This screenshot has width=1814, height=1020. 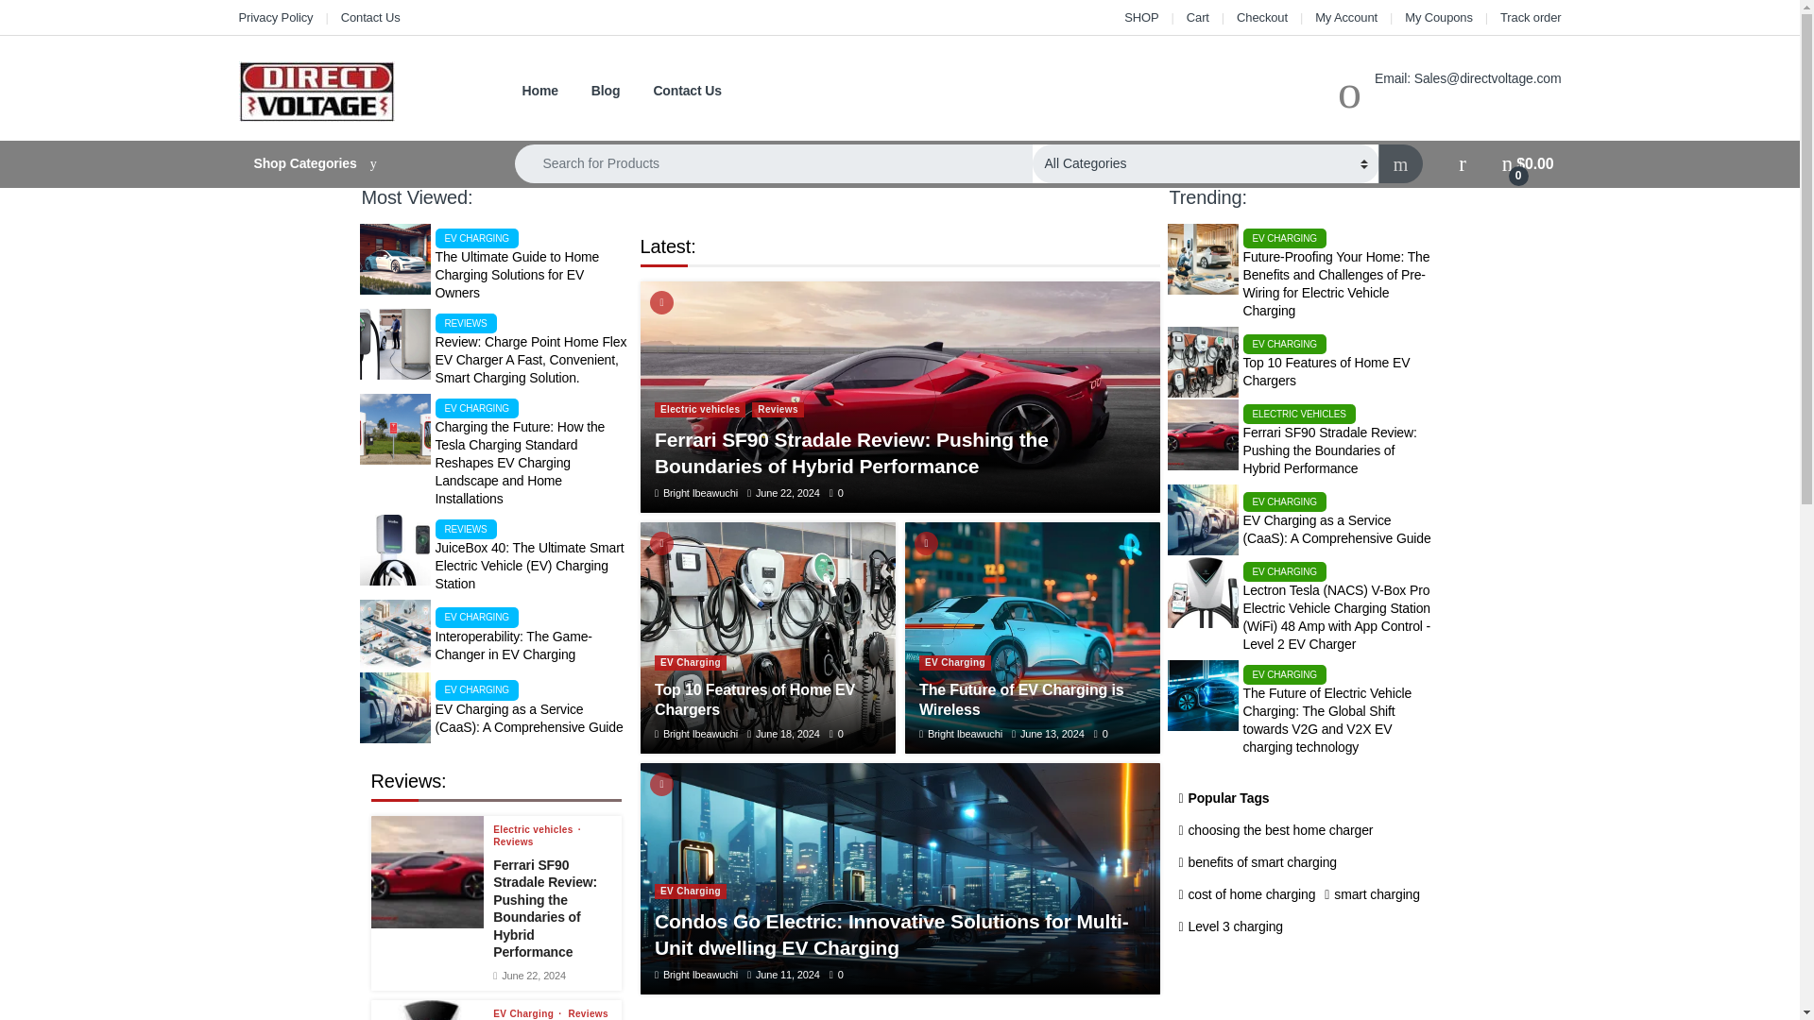 I want to click on Shop Categories, so click(x=357, y=164).